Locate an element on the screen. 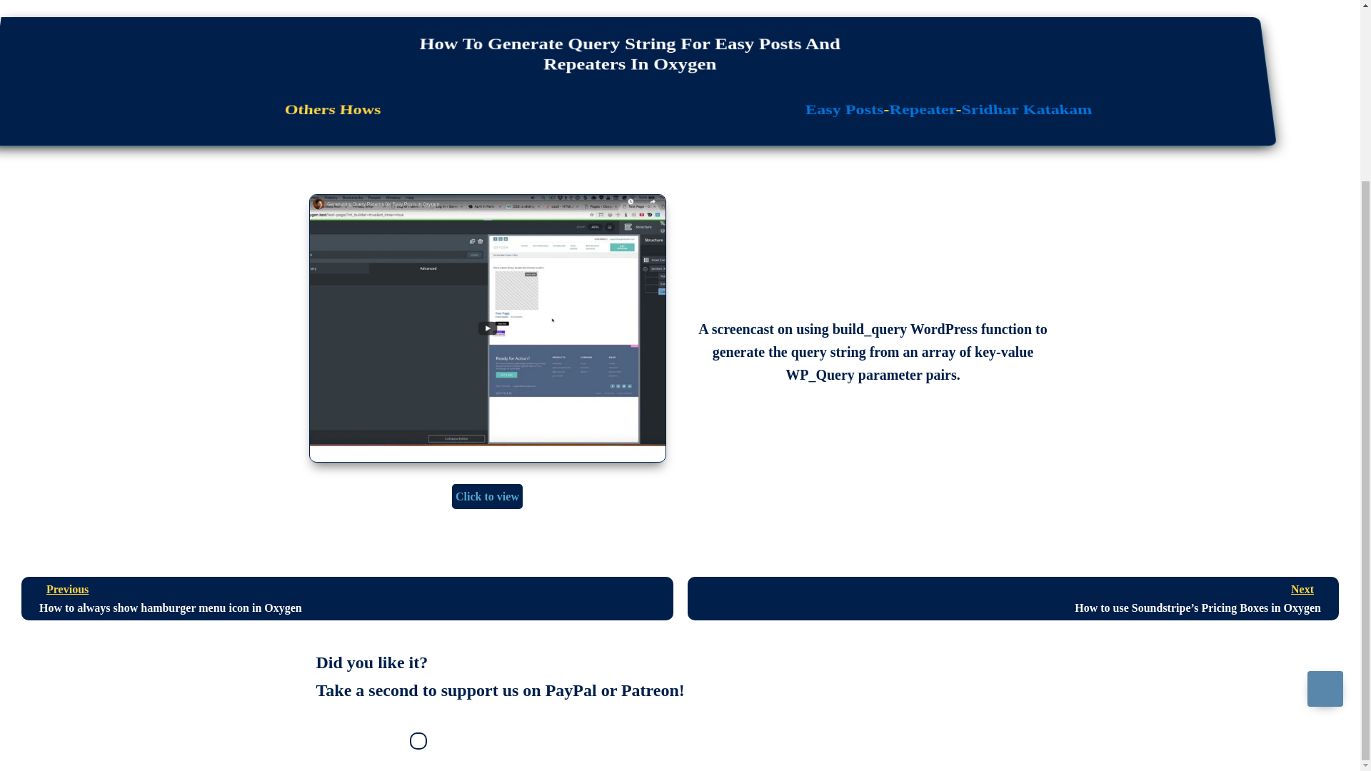 The height and width of the screenshot is (771, 1371). Easy Posts is located at coordinates (1025, 110).